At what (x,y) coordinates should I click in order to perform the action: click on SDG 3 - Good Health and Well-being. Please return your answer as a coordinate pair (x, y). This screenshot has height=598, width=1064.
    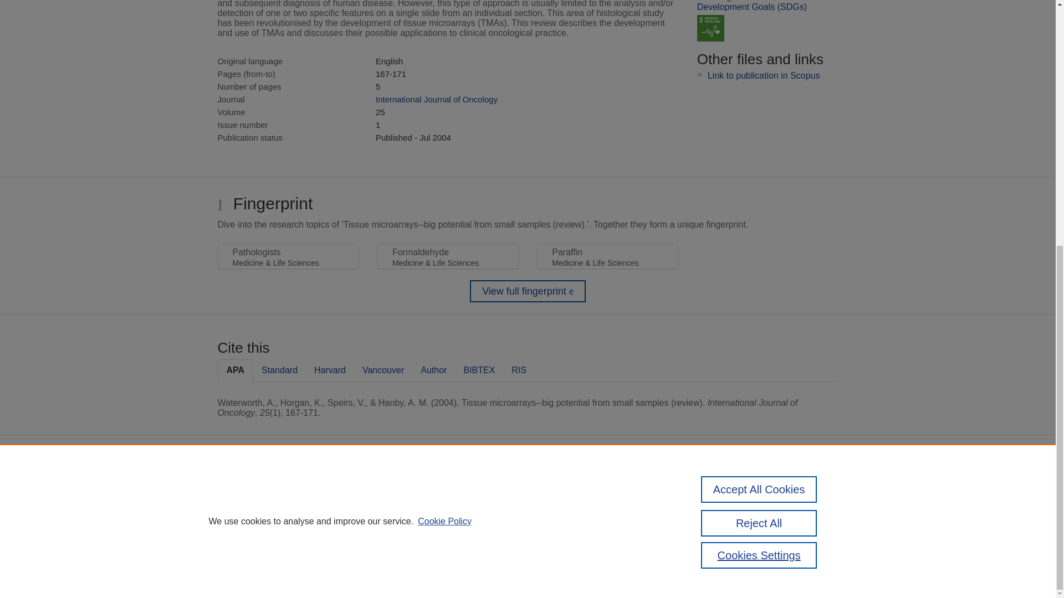
    Looking at the image, I should click on (710, 28).